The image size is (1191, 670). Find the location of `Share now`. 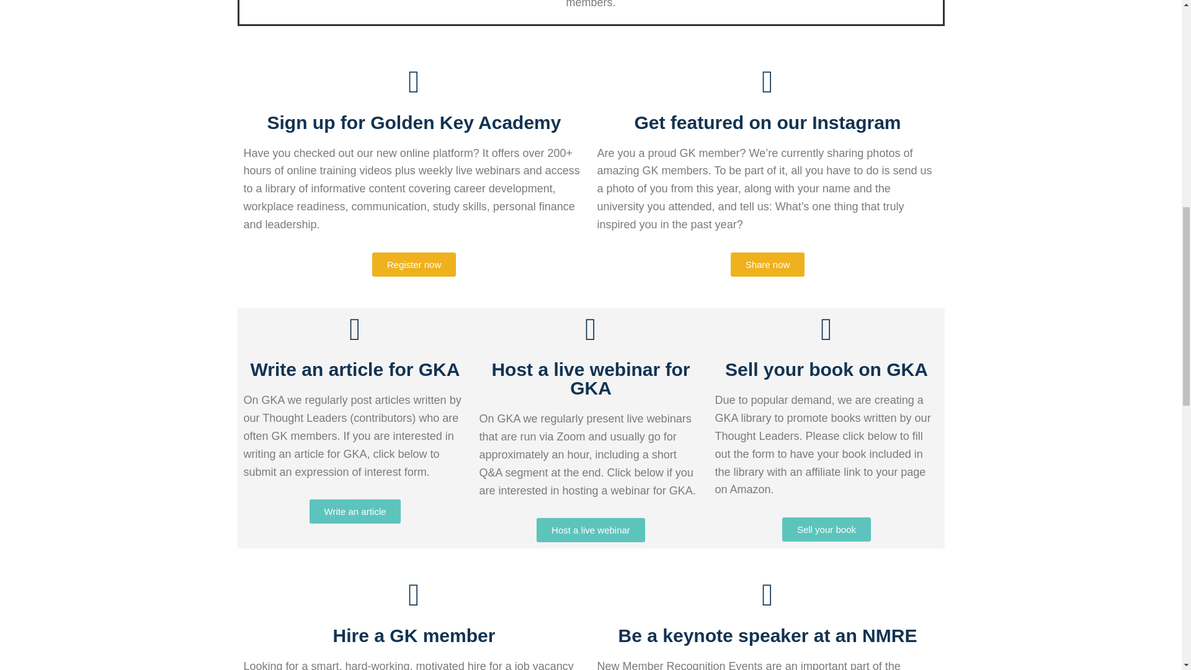

Share now is located at coordinates (768, 264).